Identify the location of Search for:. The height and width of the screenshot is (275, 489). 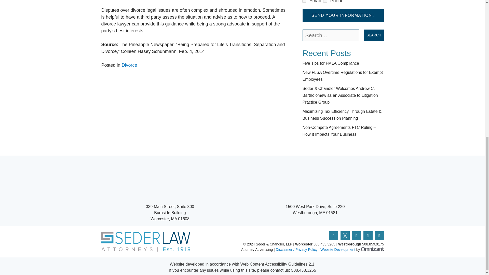
(331, 35).